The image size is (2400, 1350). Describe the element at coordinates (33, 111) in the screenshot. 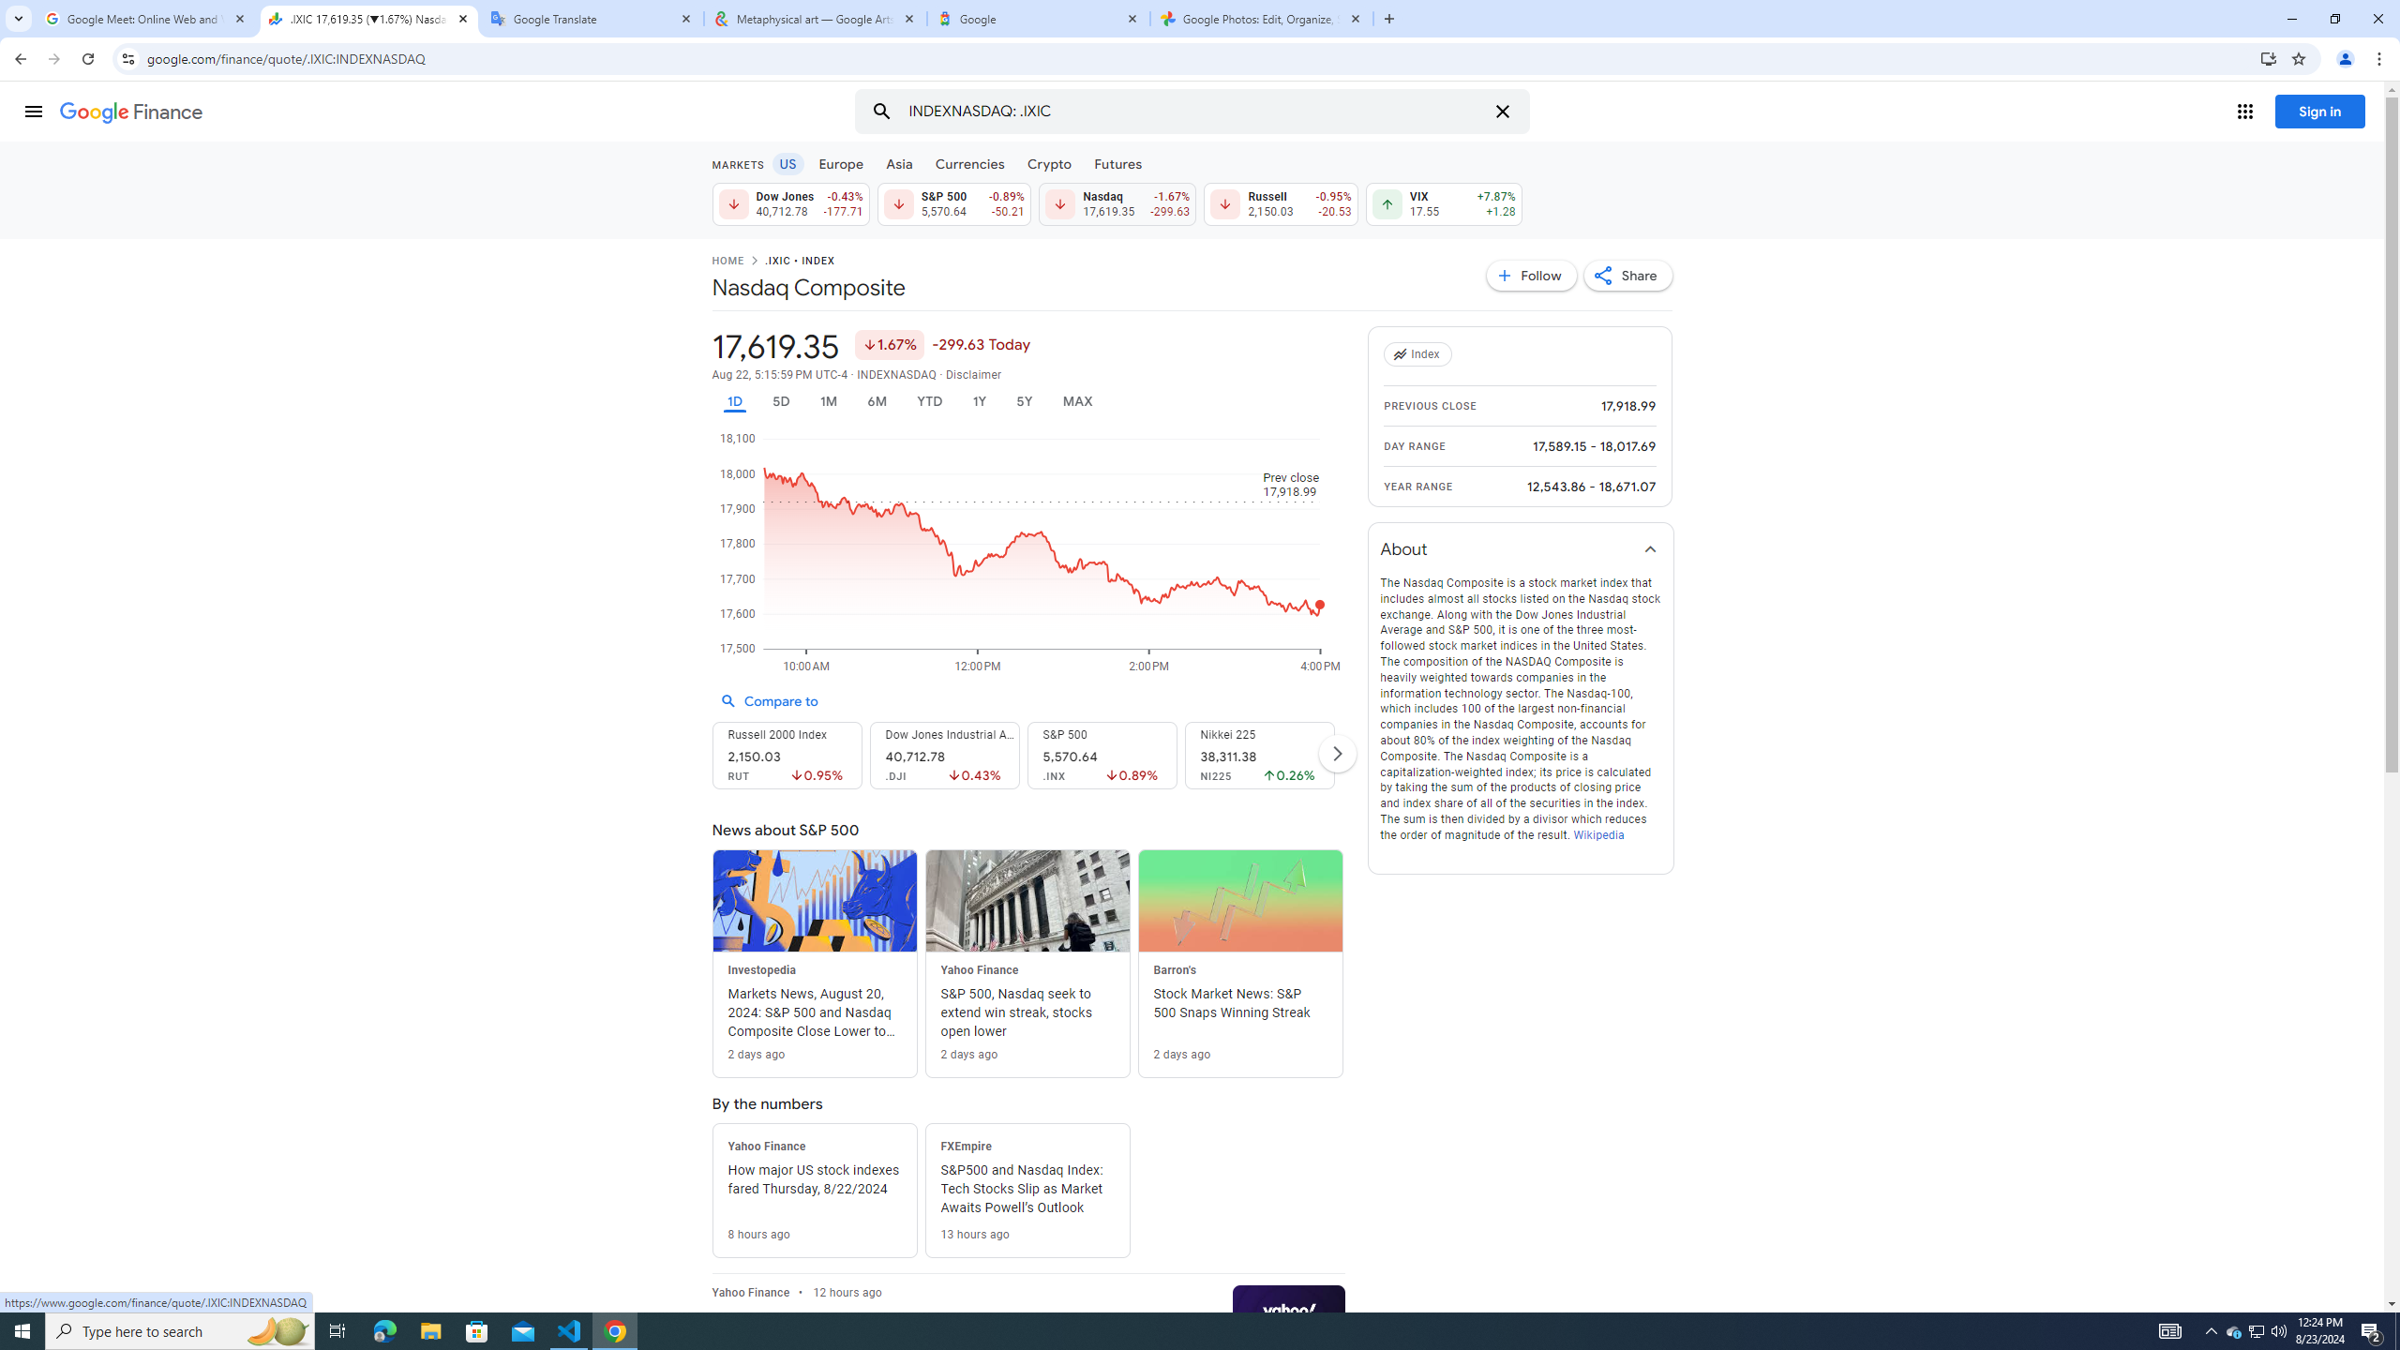

I see `Main menu` at that location.